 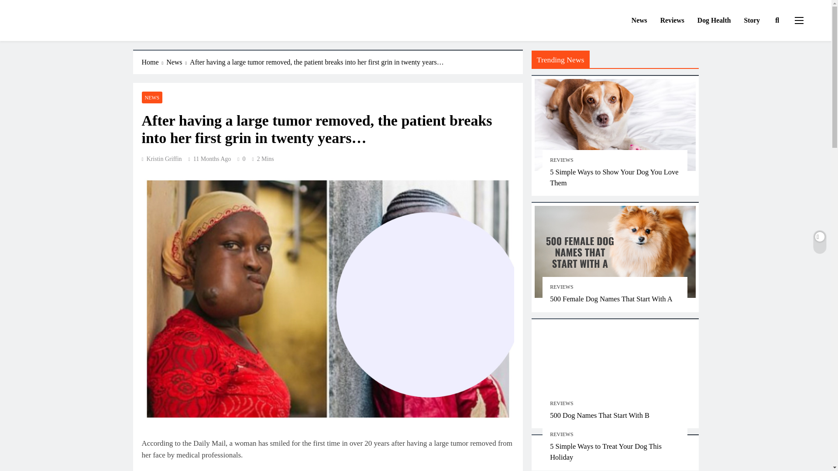 I want to click on Dog Health, so click(x=714, y=20).